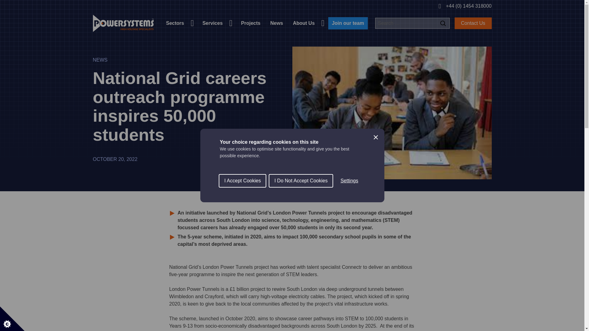  What do you see at coordinates (277, 23) in the screenshot?
I see `News` at bounding box center [277, 23].